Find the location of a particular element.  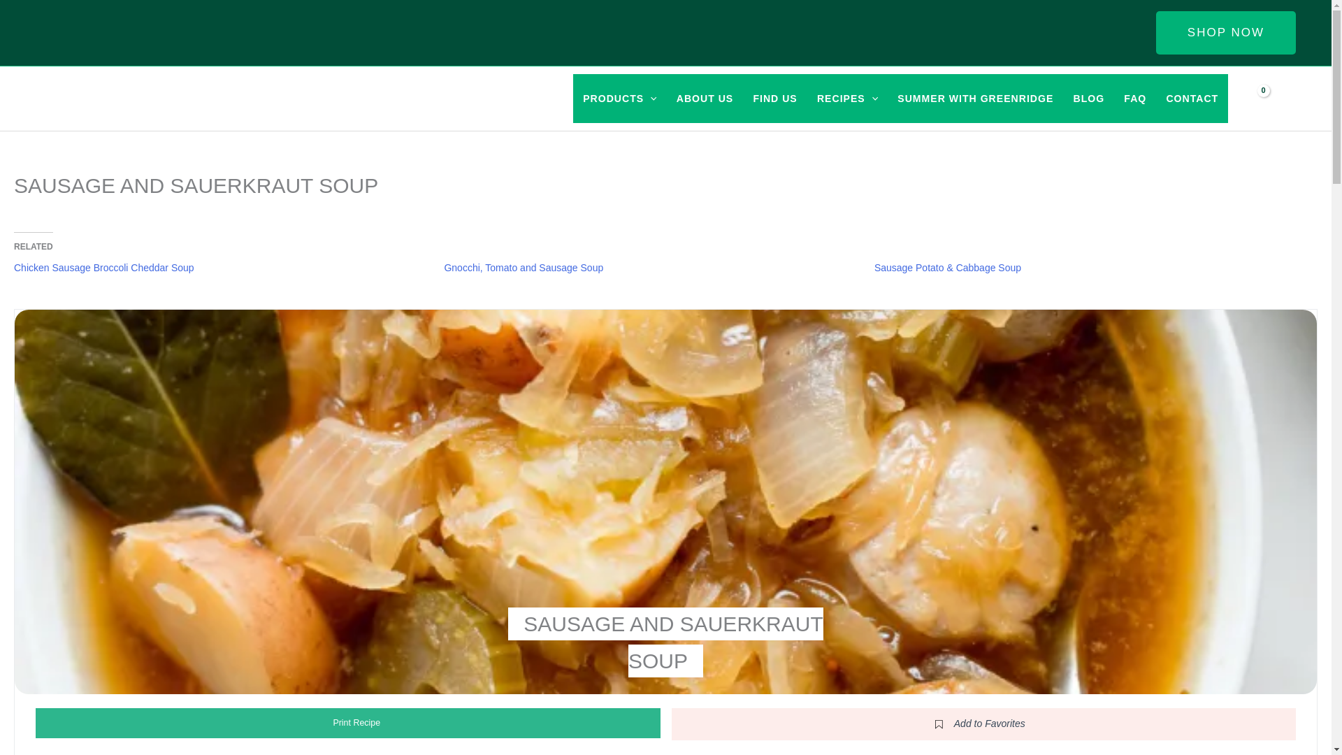

SHOP NOW is located at coordinates (1226, 32).